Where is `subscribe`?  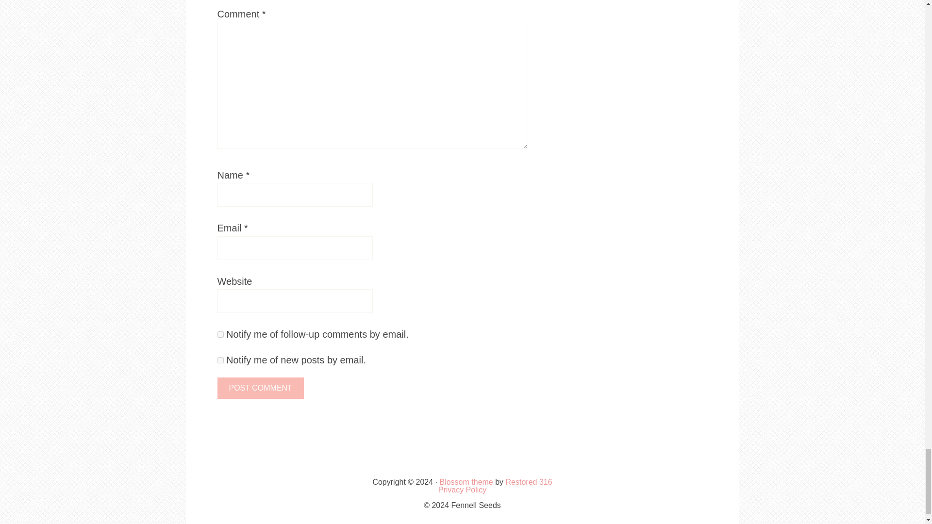
subscribe is located at coordinates (220, 334).